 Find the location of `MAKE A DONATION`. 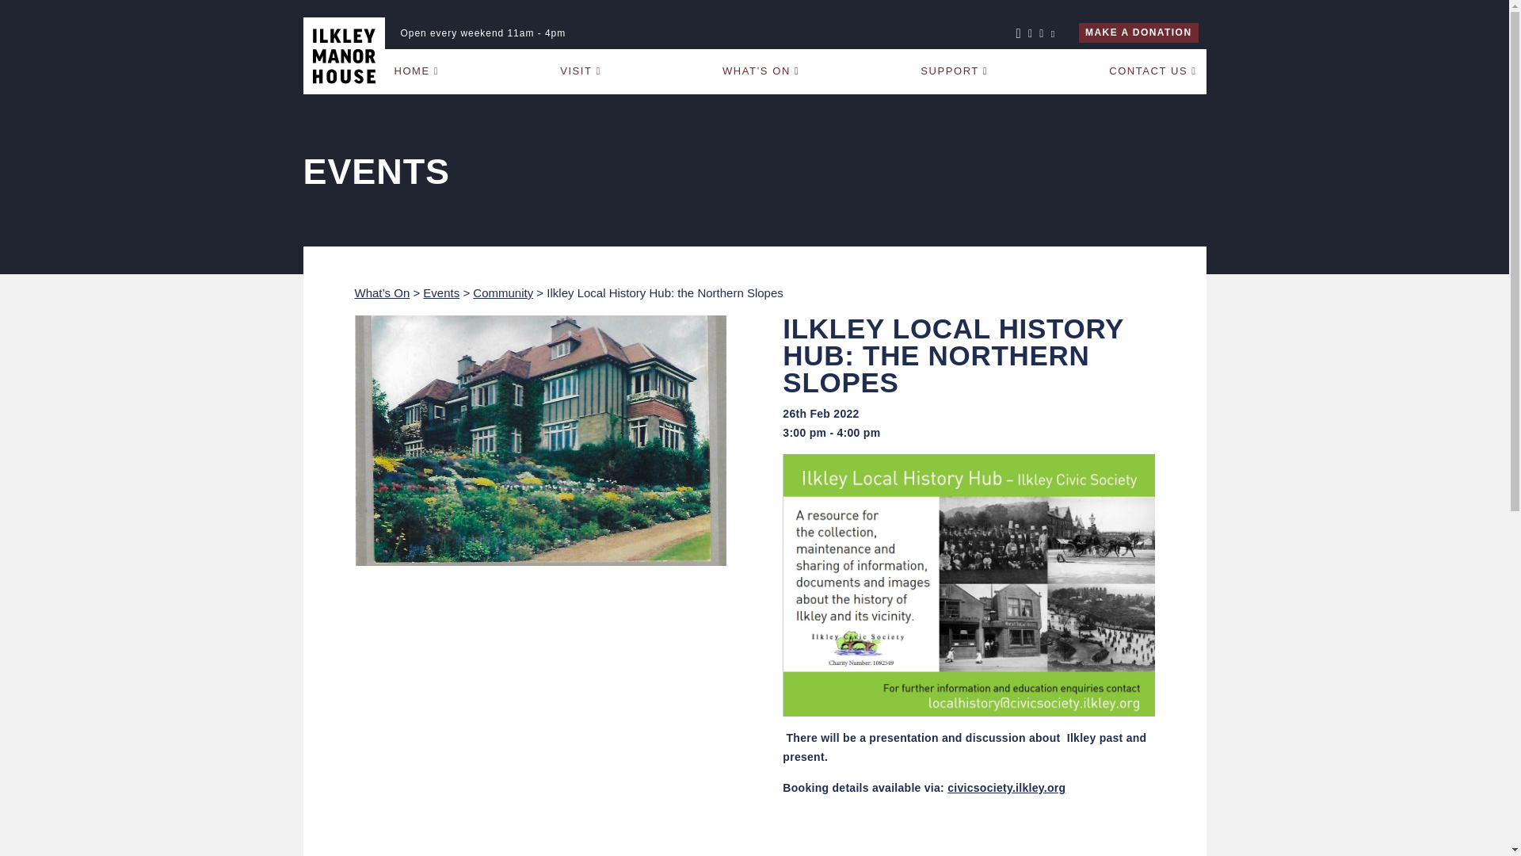

MAKE A DONATION is located at coordinates (1138, 33).